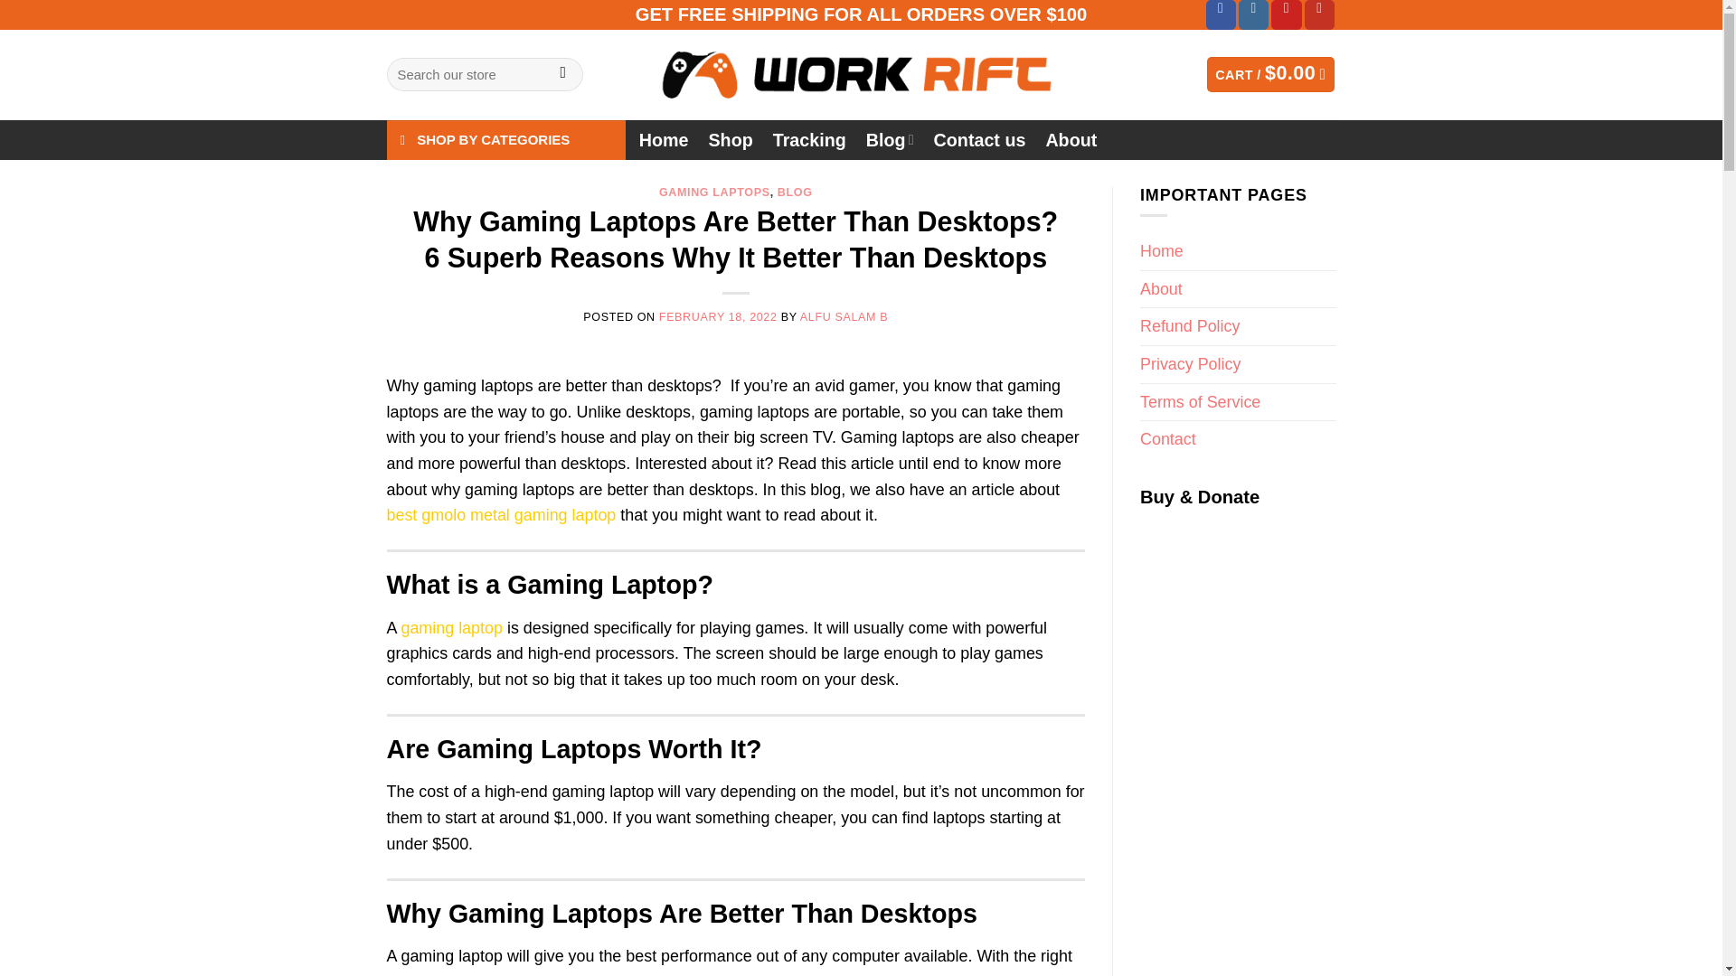 The image size is (1736, 976). Describe the element at coordinates (562, 74) in the screenshot. I see `Search` at that location.